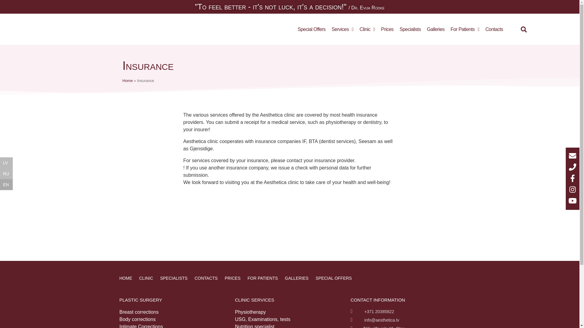 Image resolution: width=584 pixels, height=328 pixels. I want to click on Services, so click(342, 29).